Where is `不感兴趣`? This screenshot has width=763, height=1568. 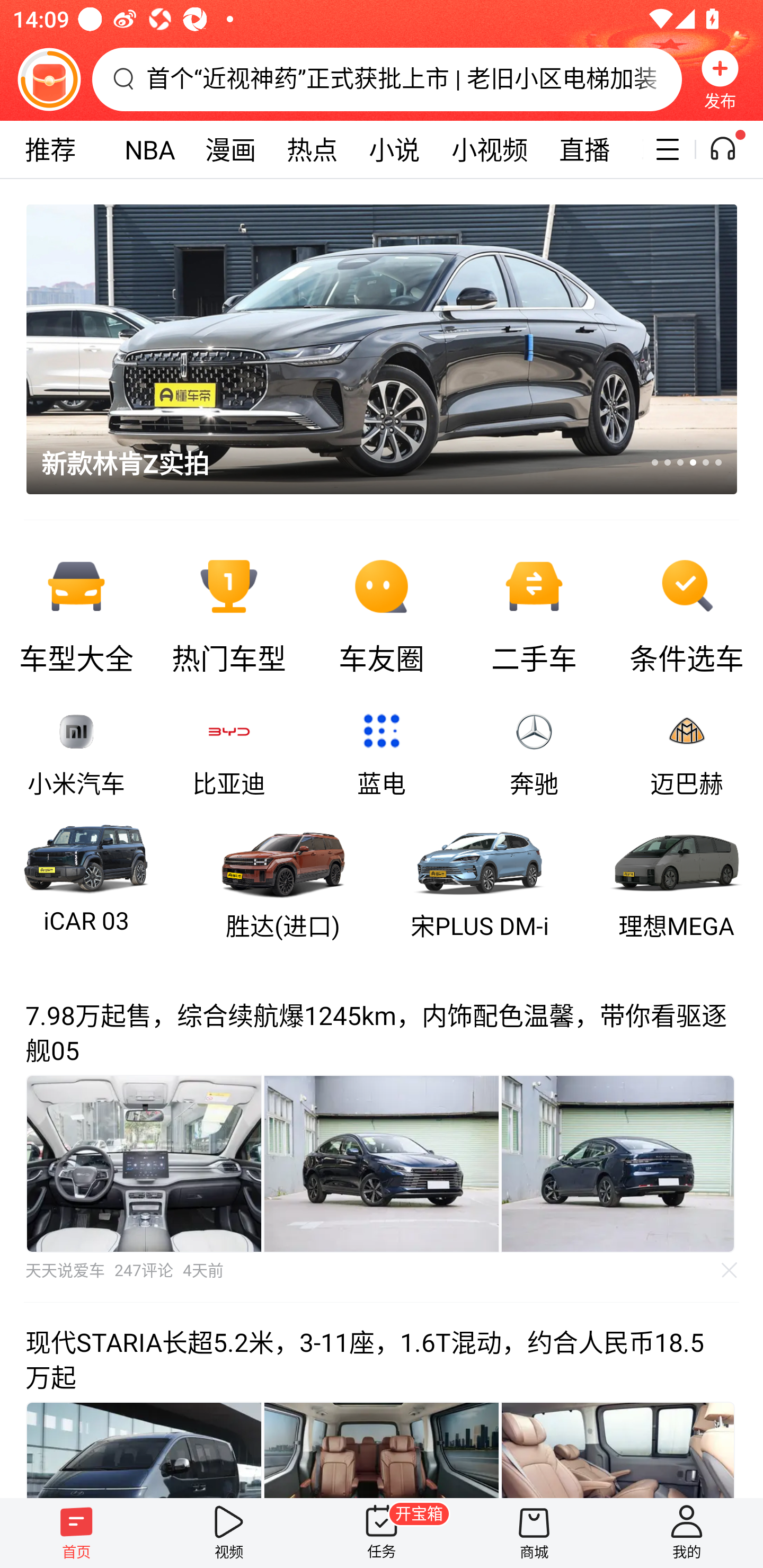 不感兴趣 is located at coordinates (730, 1270).